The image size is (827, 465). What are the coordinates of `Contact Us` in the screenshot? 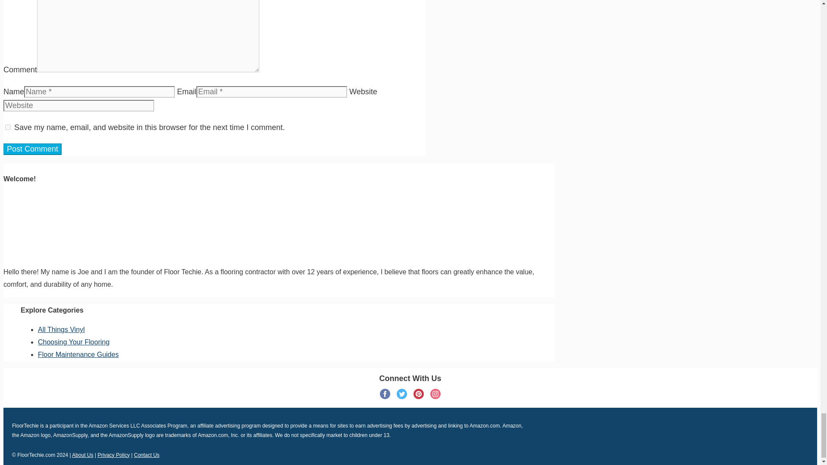 It's located at (146, 454).